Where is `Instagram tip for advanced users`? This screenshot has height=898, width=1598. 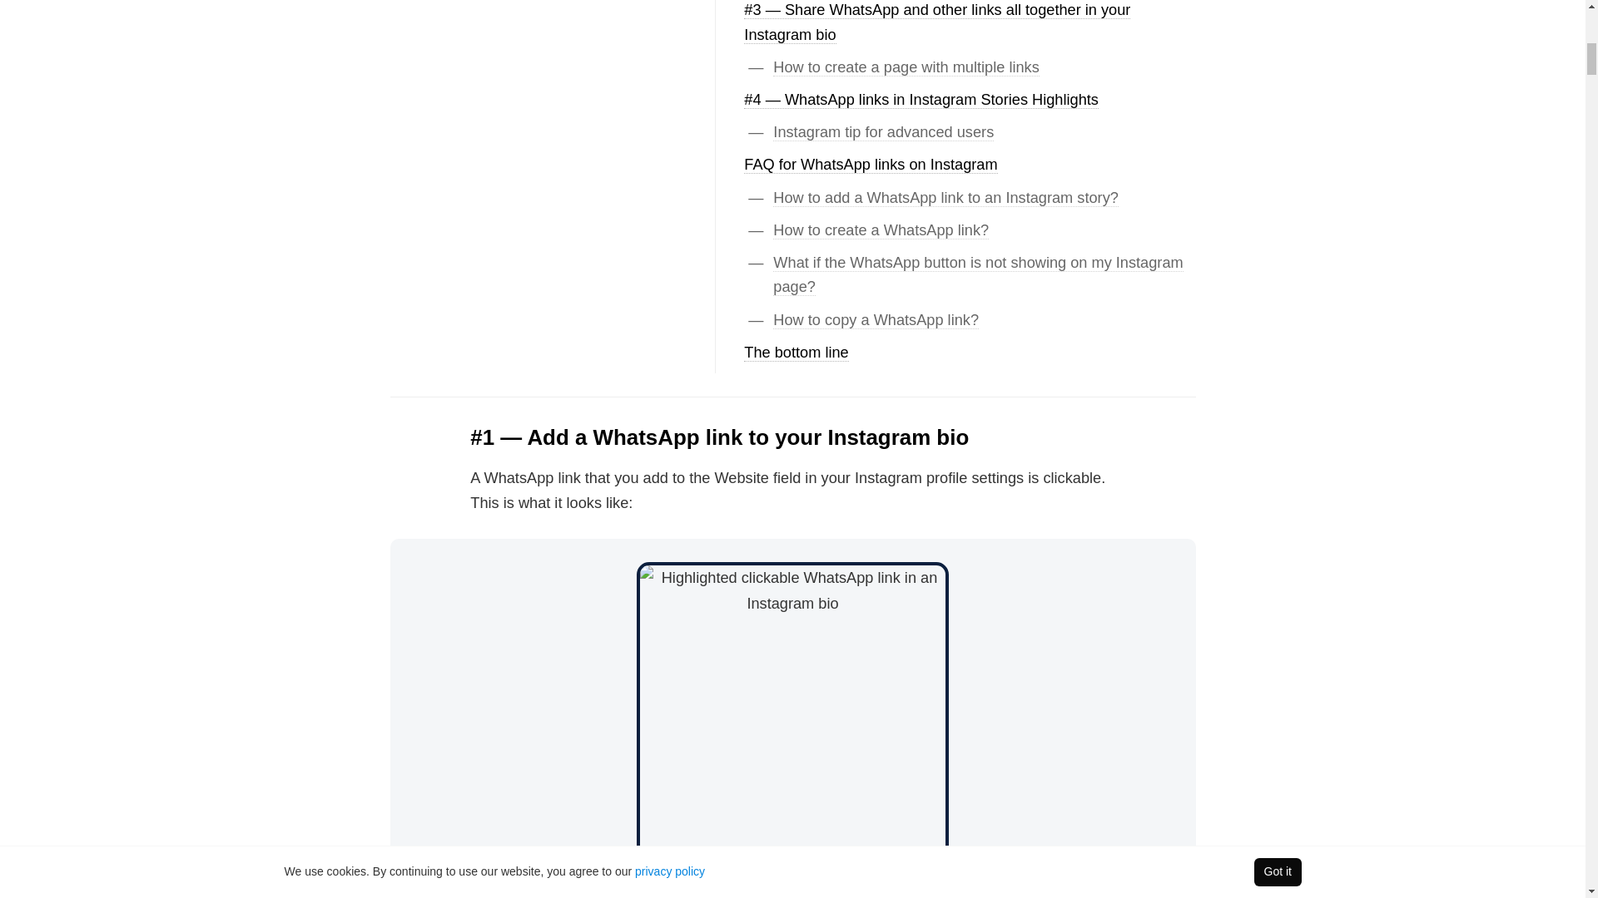 Instagram tip for advanced users is located at coordinates (884, 131).